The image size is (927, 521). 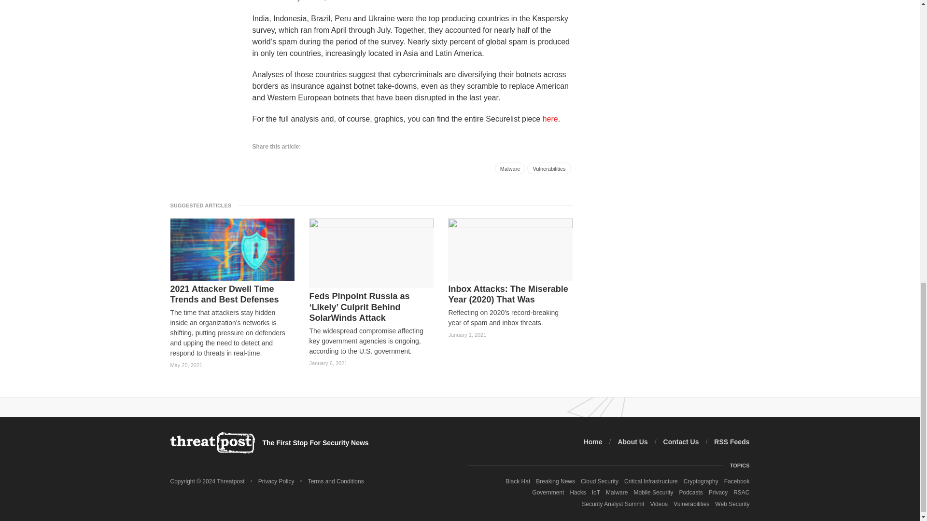 I want to click on Vulnerabilities, so click(x=549, y=168).